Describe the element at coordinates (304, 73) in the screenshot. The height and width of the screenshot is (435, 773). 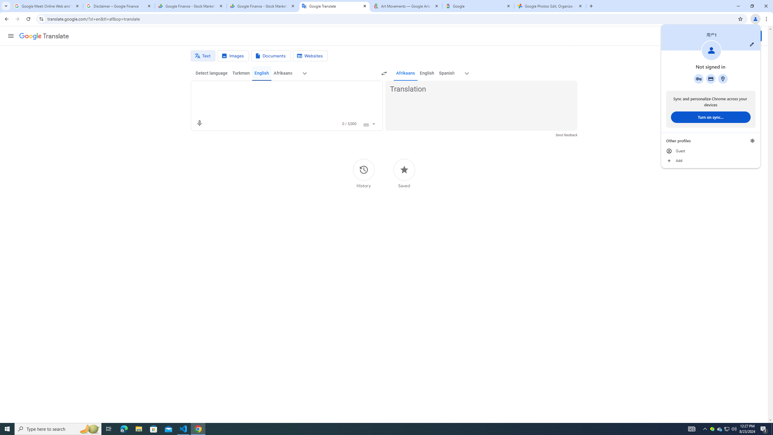
I see `Running applications` at that location.